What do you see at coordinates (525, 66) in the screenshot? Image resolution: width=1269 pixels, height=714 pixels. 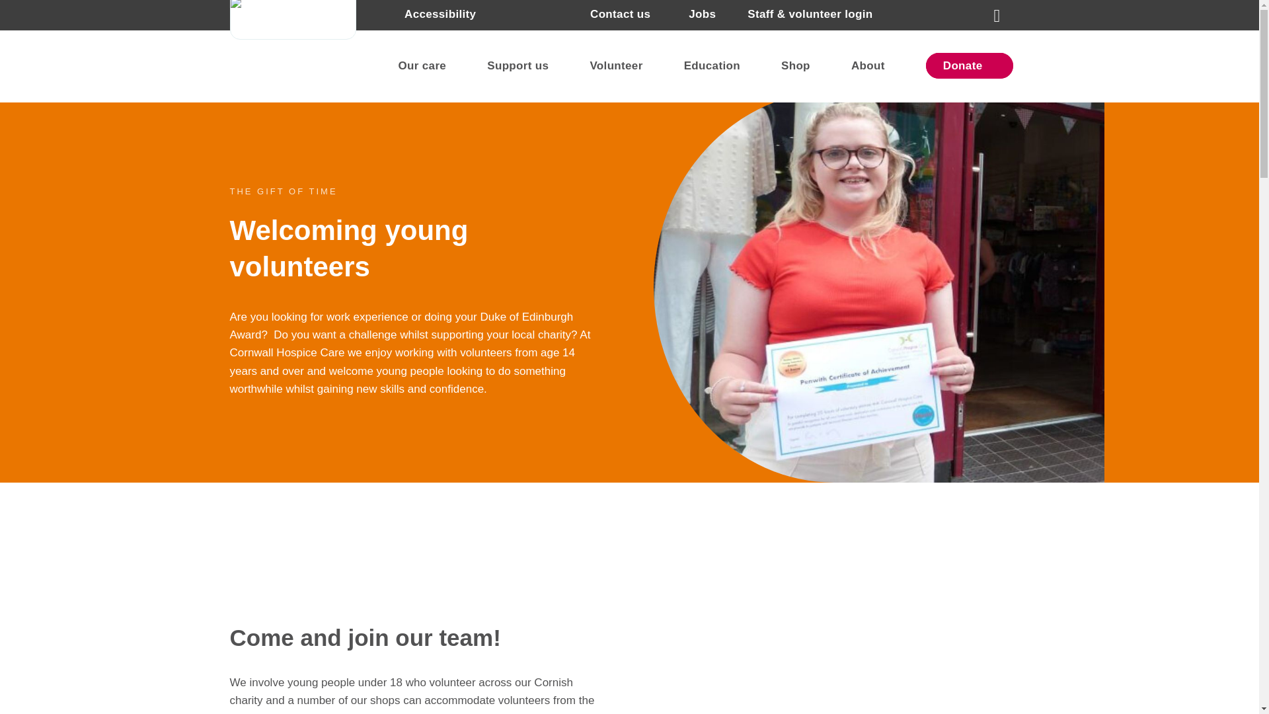 I see `Support us` at bounding box center [525, 66].